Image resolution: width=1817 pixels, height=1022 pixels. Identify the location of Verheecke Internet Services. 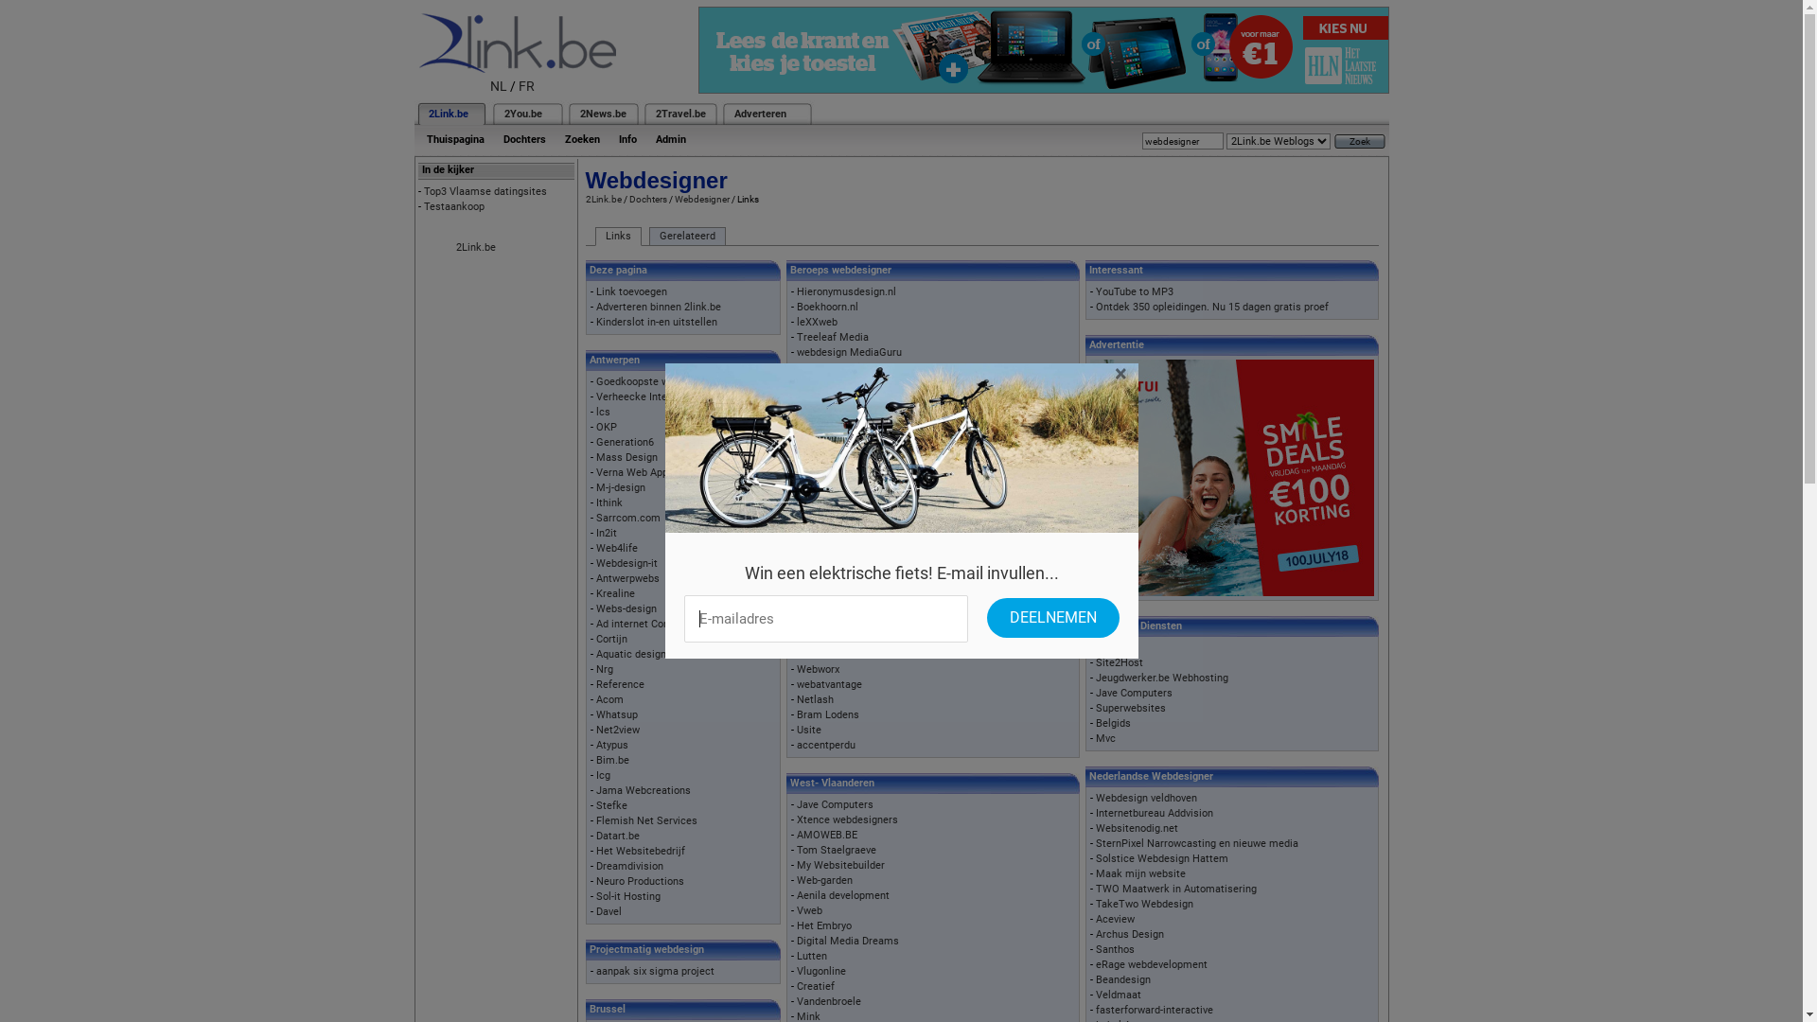
(662, 397).